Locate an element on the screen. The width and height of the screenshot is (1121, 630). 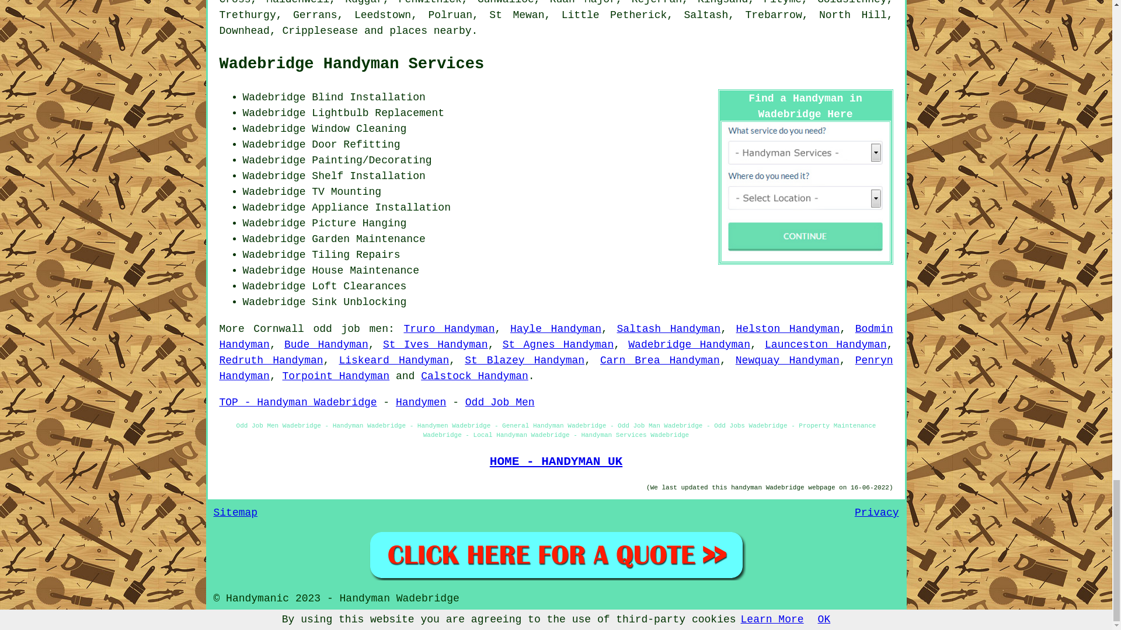
Truro Handyman is located at coordinates (448, 329).